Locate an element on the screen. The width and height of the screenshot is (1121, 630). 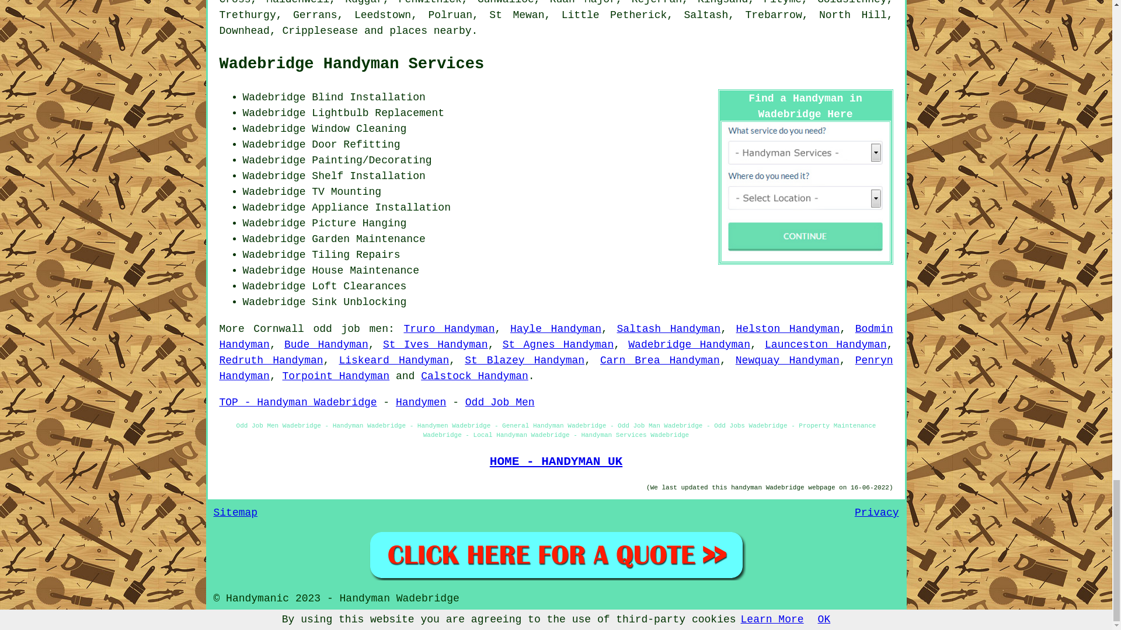
Truro Handyman is located at coordinates (448, 329).